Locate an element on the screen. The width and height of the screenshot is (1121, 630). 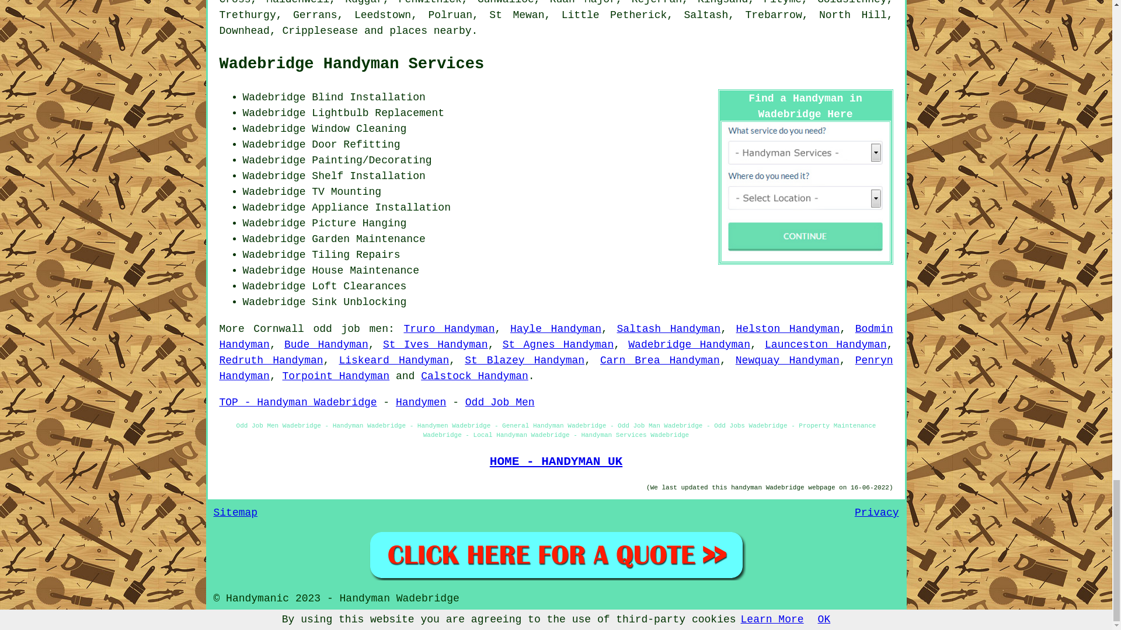
Truro Handyman is located at coordinates (448, 329).